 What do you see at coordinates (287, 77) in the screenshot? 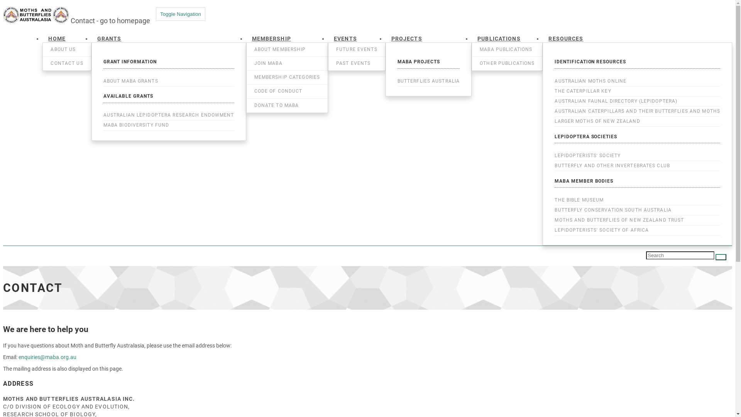
I see `MEMBERSHIP CATEGORIES` at bounding box center [287, 77].